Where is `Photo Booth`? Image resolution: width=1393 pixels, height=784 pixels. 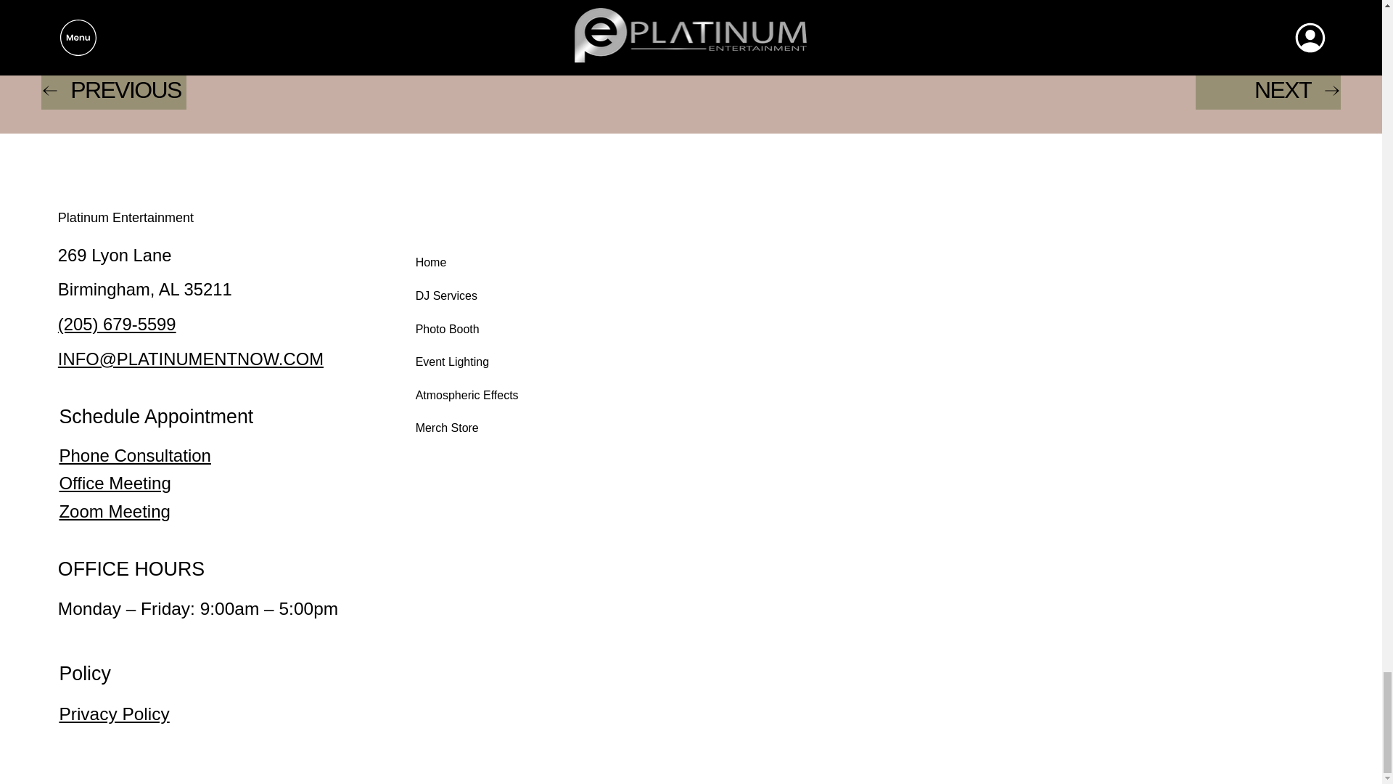
Photo Booth is located at coordinates (470, 330).